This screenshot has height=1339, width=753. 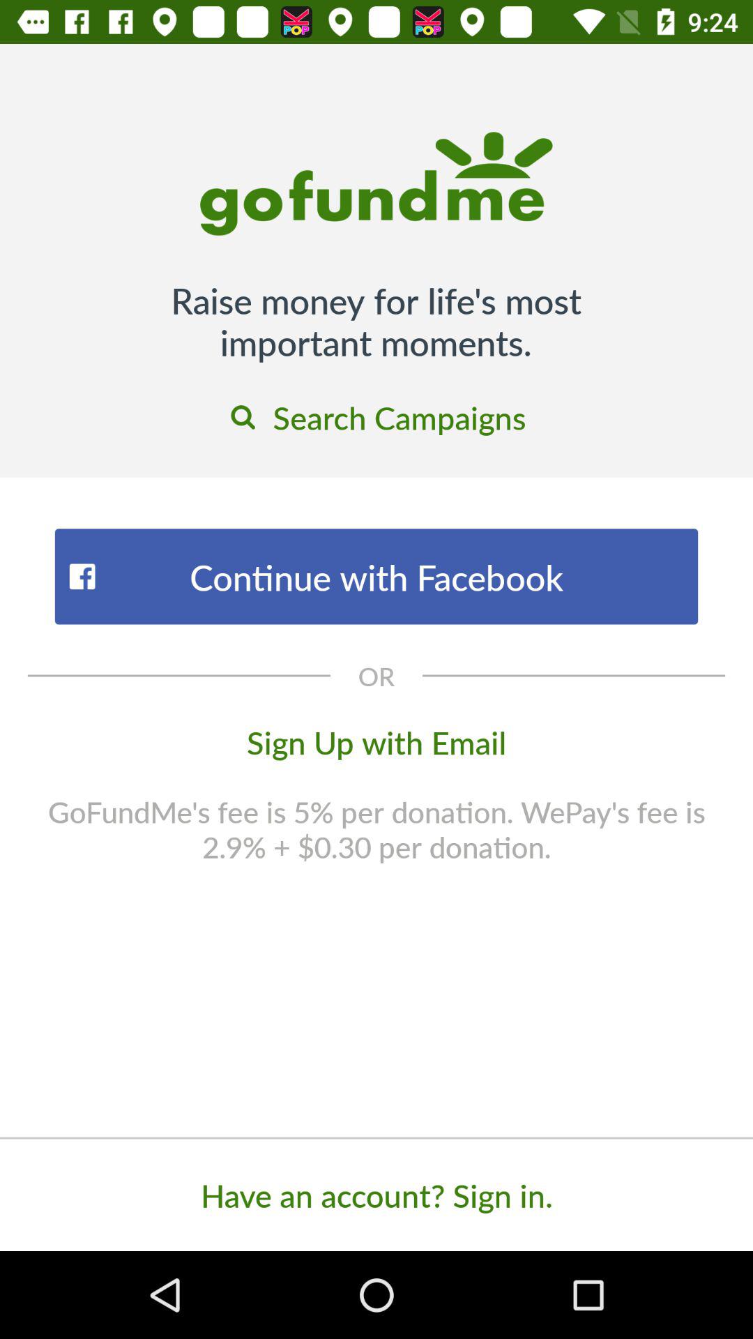 I want to click on open the icon above the or, so click(x=376, y=576).